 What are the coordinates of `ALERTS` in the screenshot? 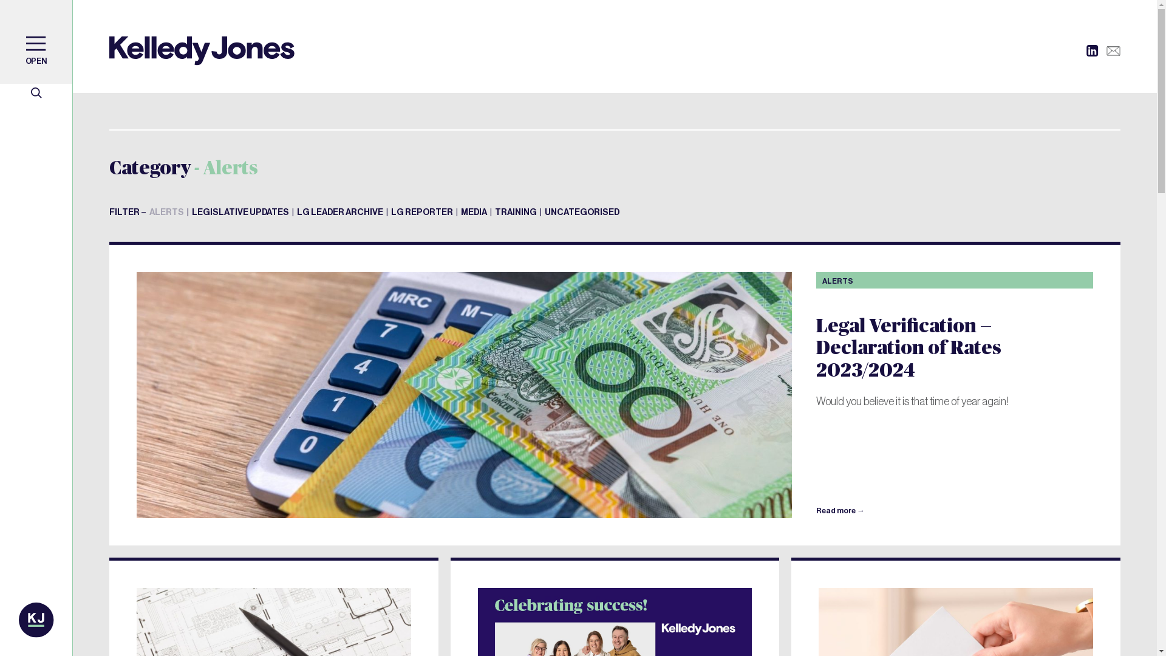 It's located at (838, 281).